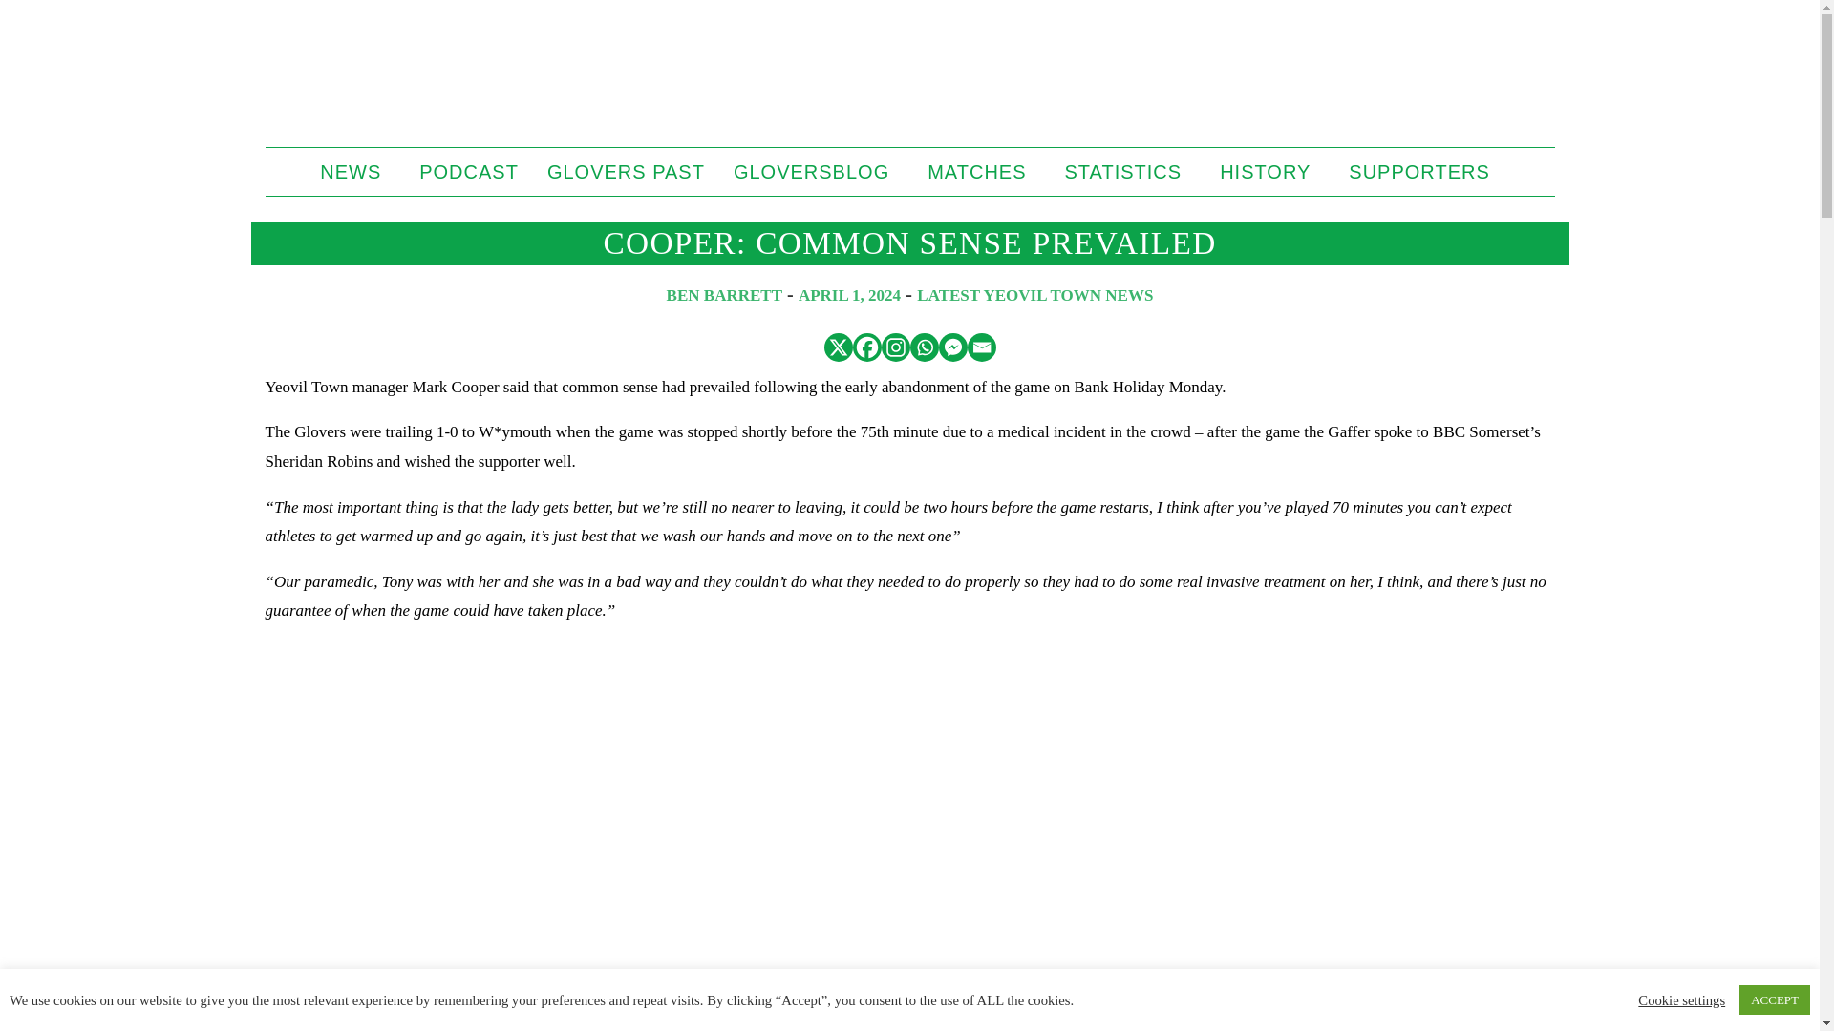 The image size is (1834, 1031). Describe the element at coordinates (724, 295) in the screenshot. I see `BEN BARRETT` at that location.